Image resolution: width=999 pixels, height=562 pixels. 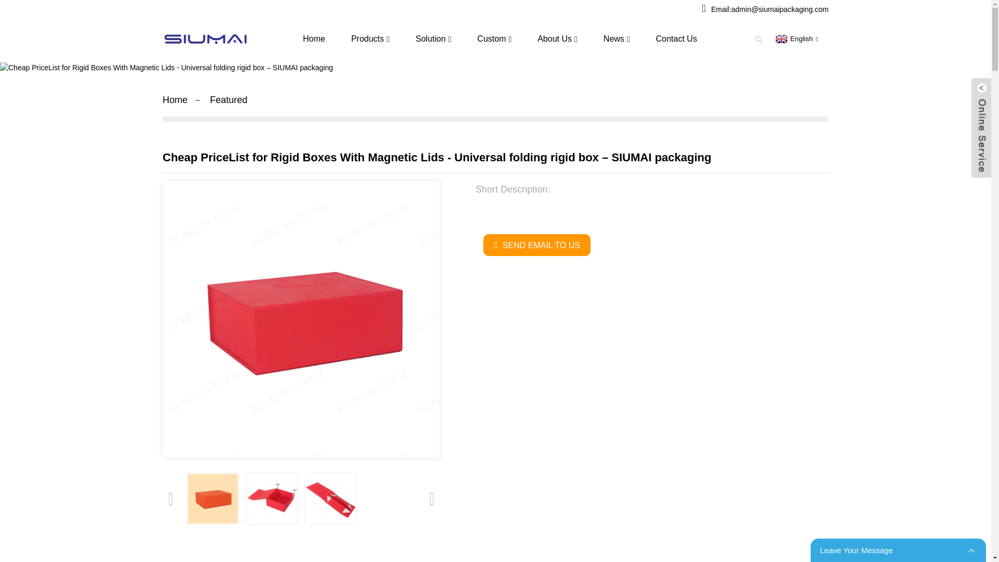 What do you see at coordinates (175, 100) in the screenshot?
I see `Home` at bounding box center [175, 100].